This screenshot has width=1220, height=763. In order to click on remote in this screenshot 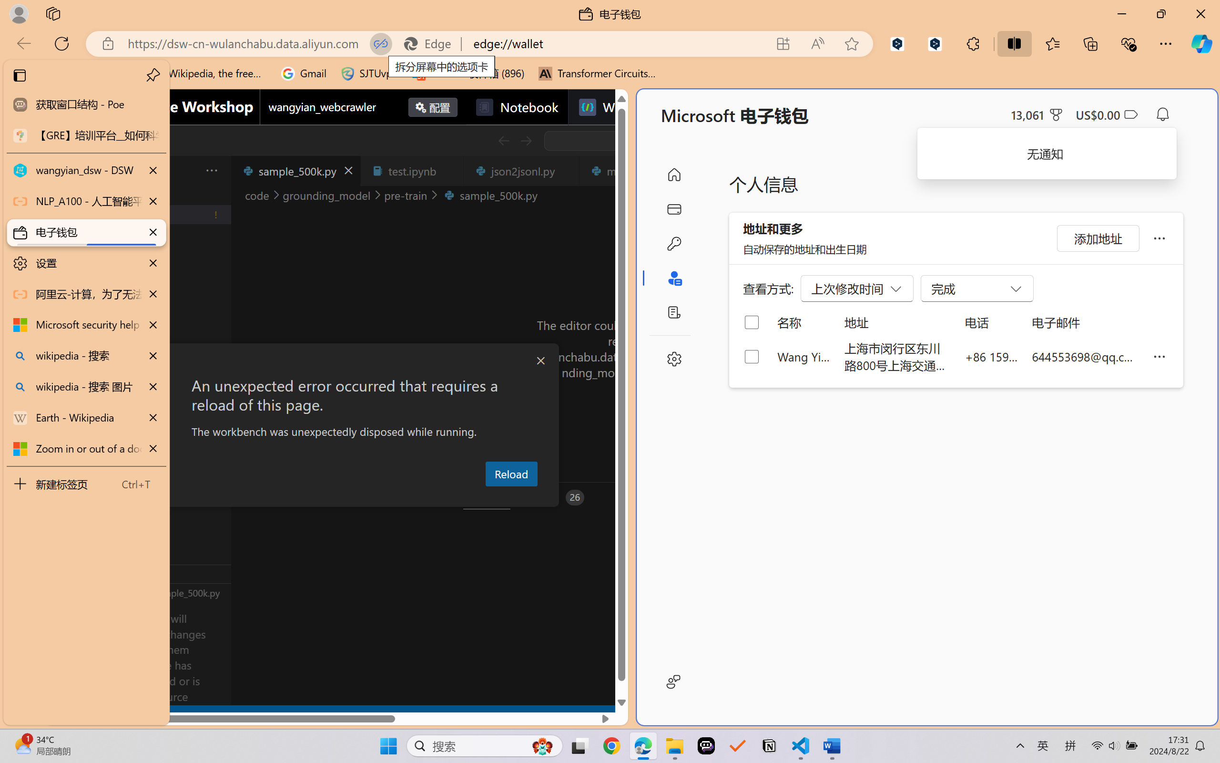, I will do `click(58, 714)`.